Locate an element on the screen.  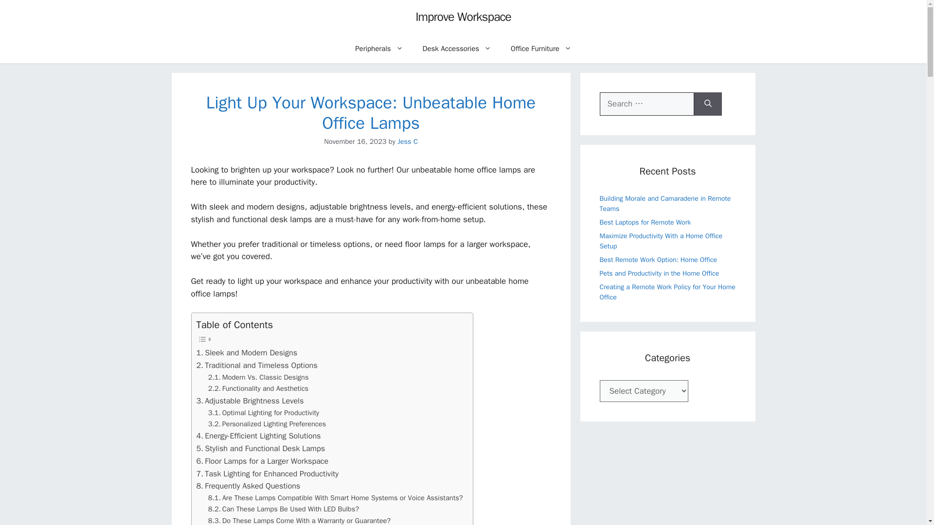
Adjustable Brightness Levels is located at coordinates (250, 401).